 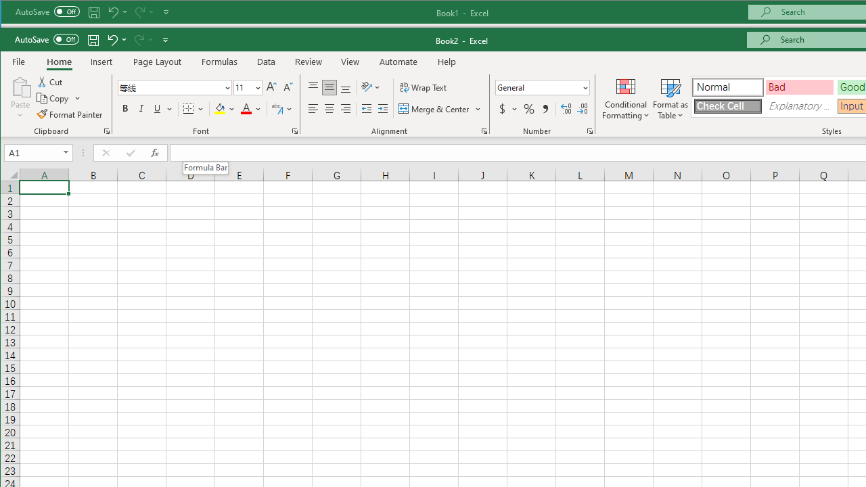 I want to click on Wrap Text, so click(x=424, y=88).